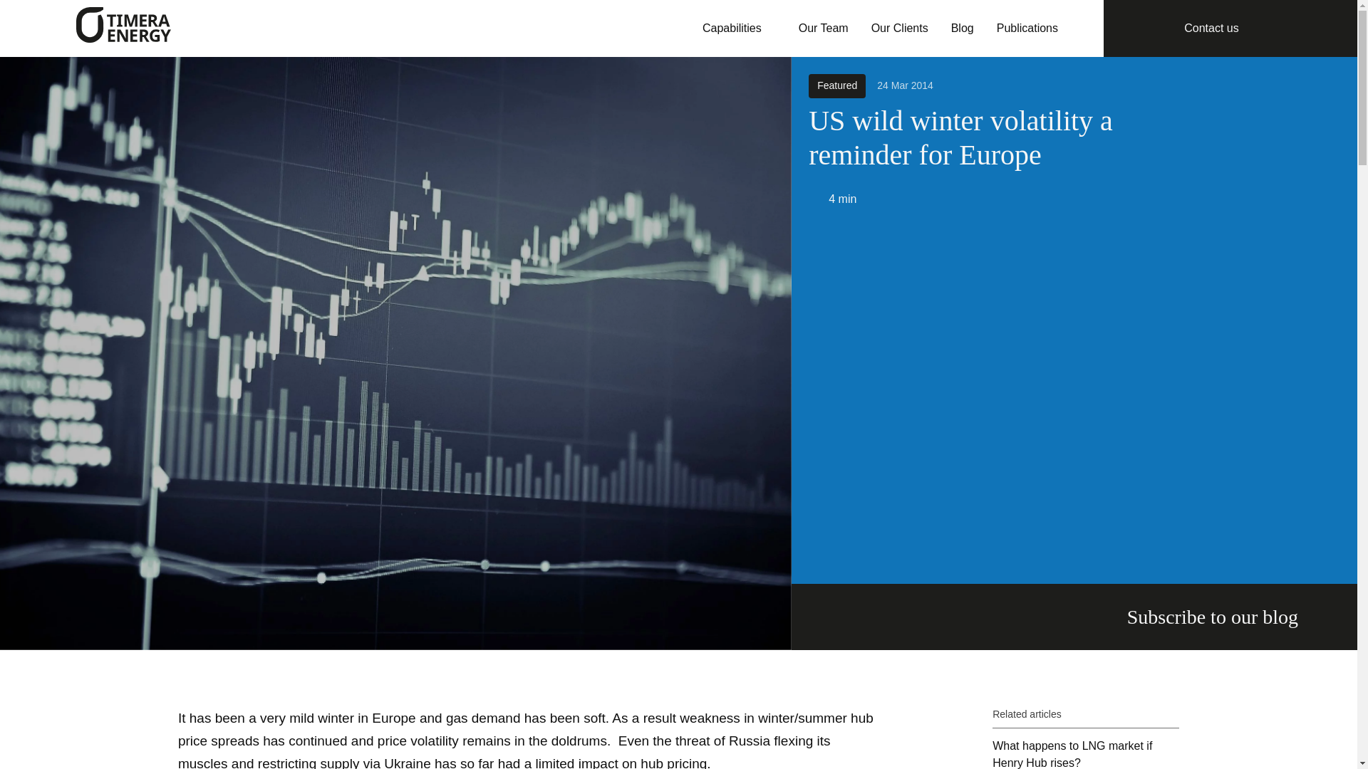 The image size is (1368, 769). What do you see at coordinates (739, 28) in the screenshot?
I see `Capabilities` at bounding box center [739, 28].